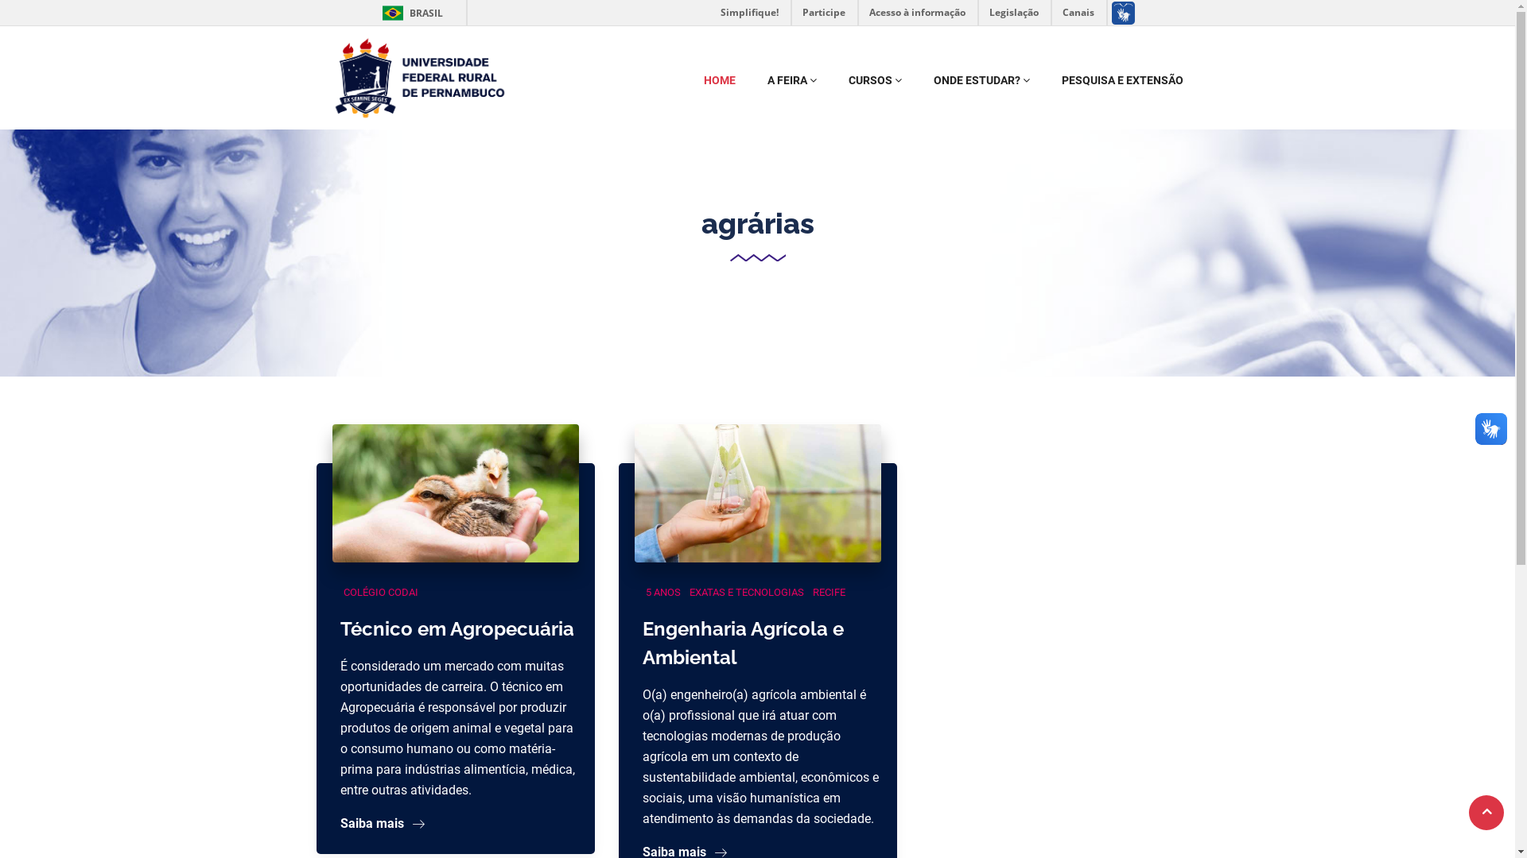  Describe the element at coordinates (791, 80) in the screenshot. I see `A FEIRA` at that location.